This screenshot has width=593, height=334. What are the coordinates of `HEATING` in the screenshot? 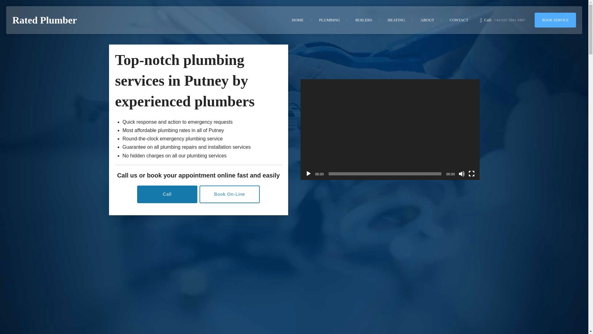 It's located at (396, 20).